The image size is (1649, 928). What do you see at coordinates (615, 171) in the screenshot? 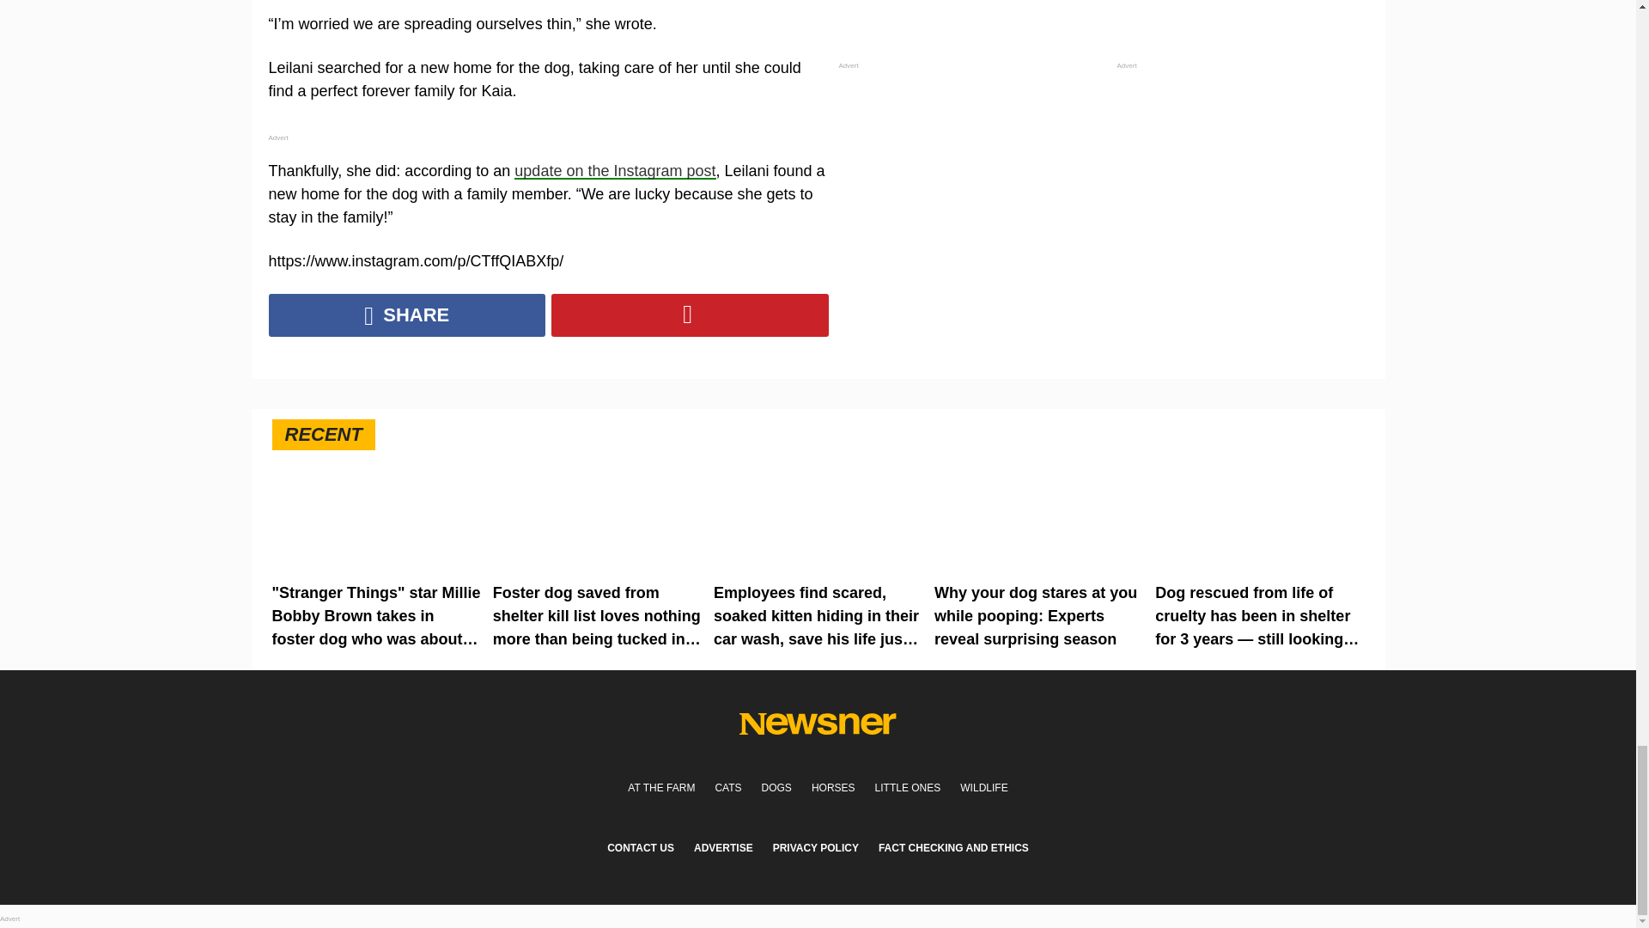
I see `update on the Instagram post` at bounding box center [615, 171].